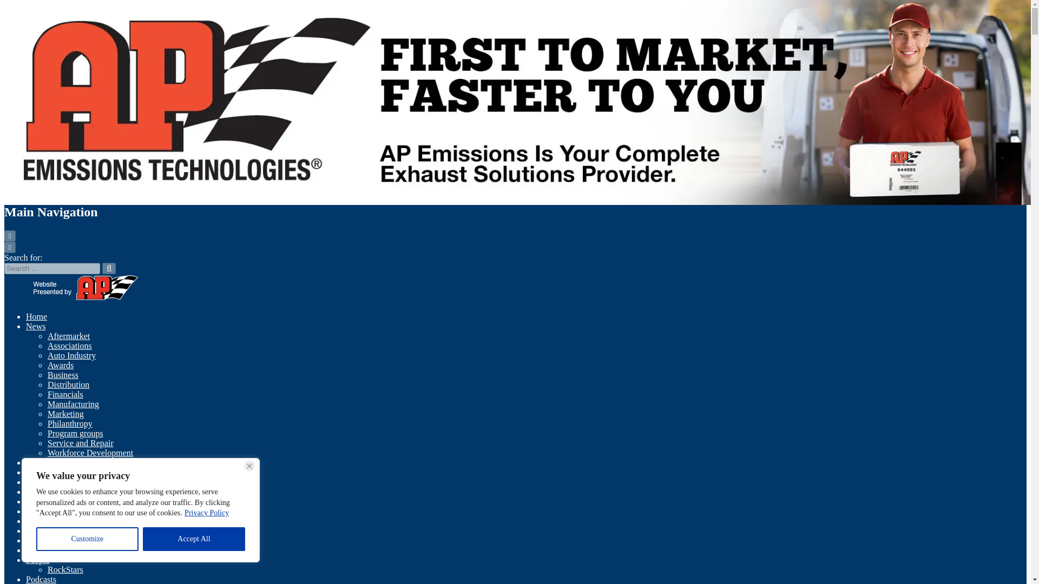 Image resolution: width=1039 pixels, height=584 pixels. Describe the element at coordinates (194, 539) in the screenshot. I see `Accept All` at that location.